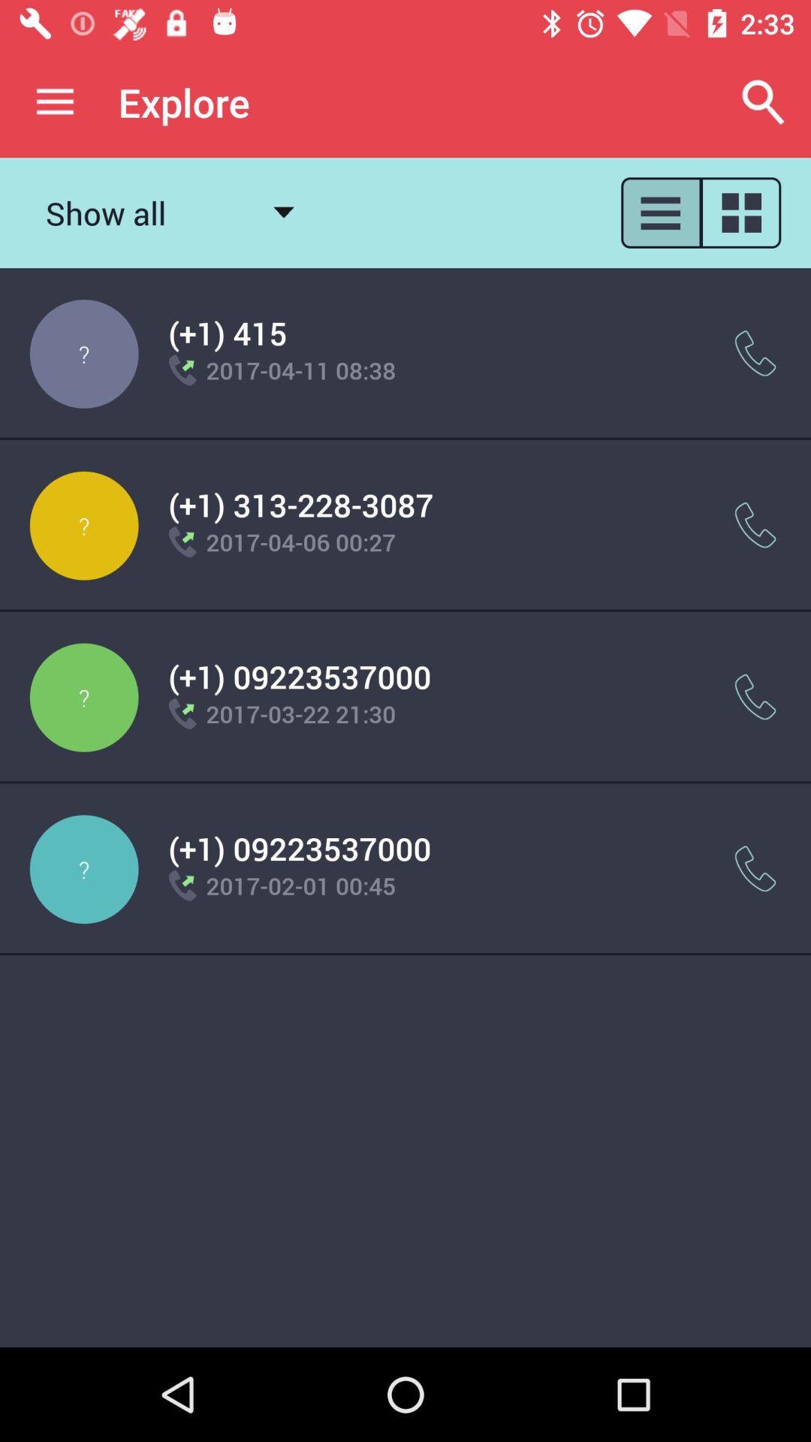 Image resolution: width=811 pixels, height=1442 pixels. Describe the element at coordinates (755, 526) in the screenshot. I see `call this number` at that location.